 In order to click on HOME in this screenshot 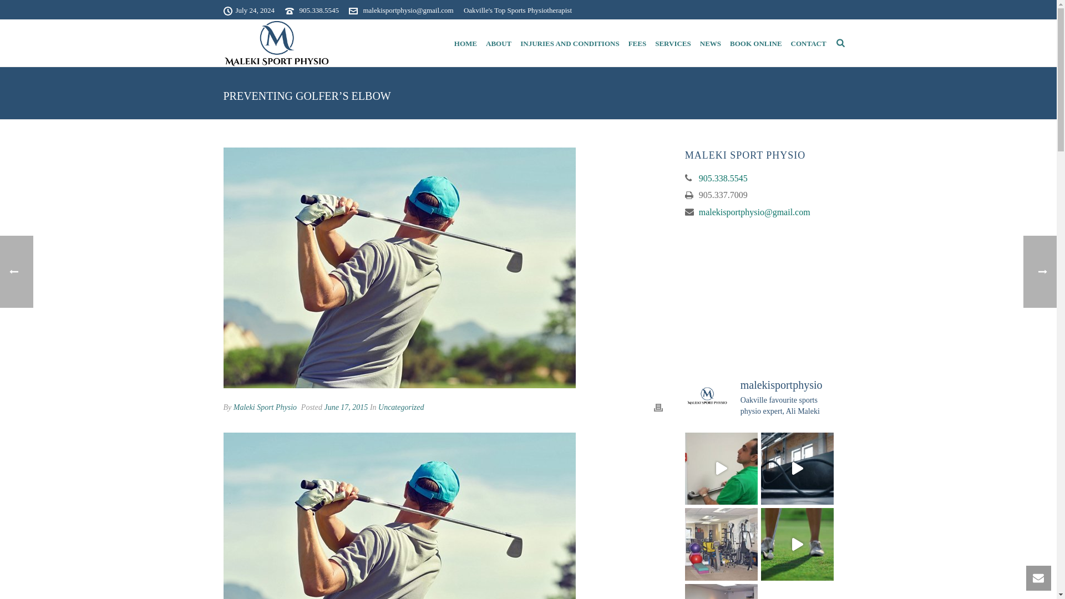, I will do `click(465, 43)`.